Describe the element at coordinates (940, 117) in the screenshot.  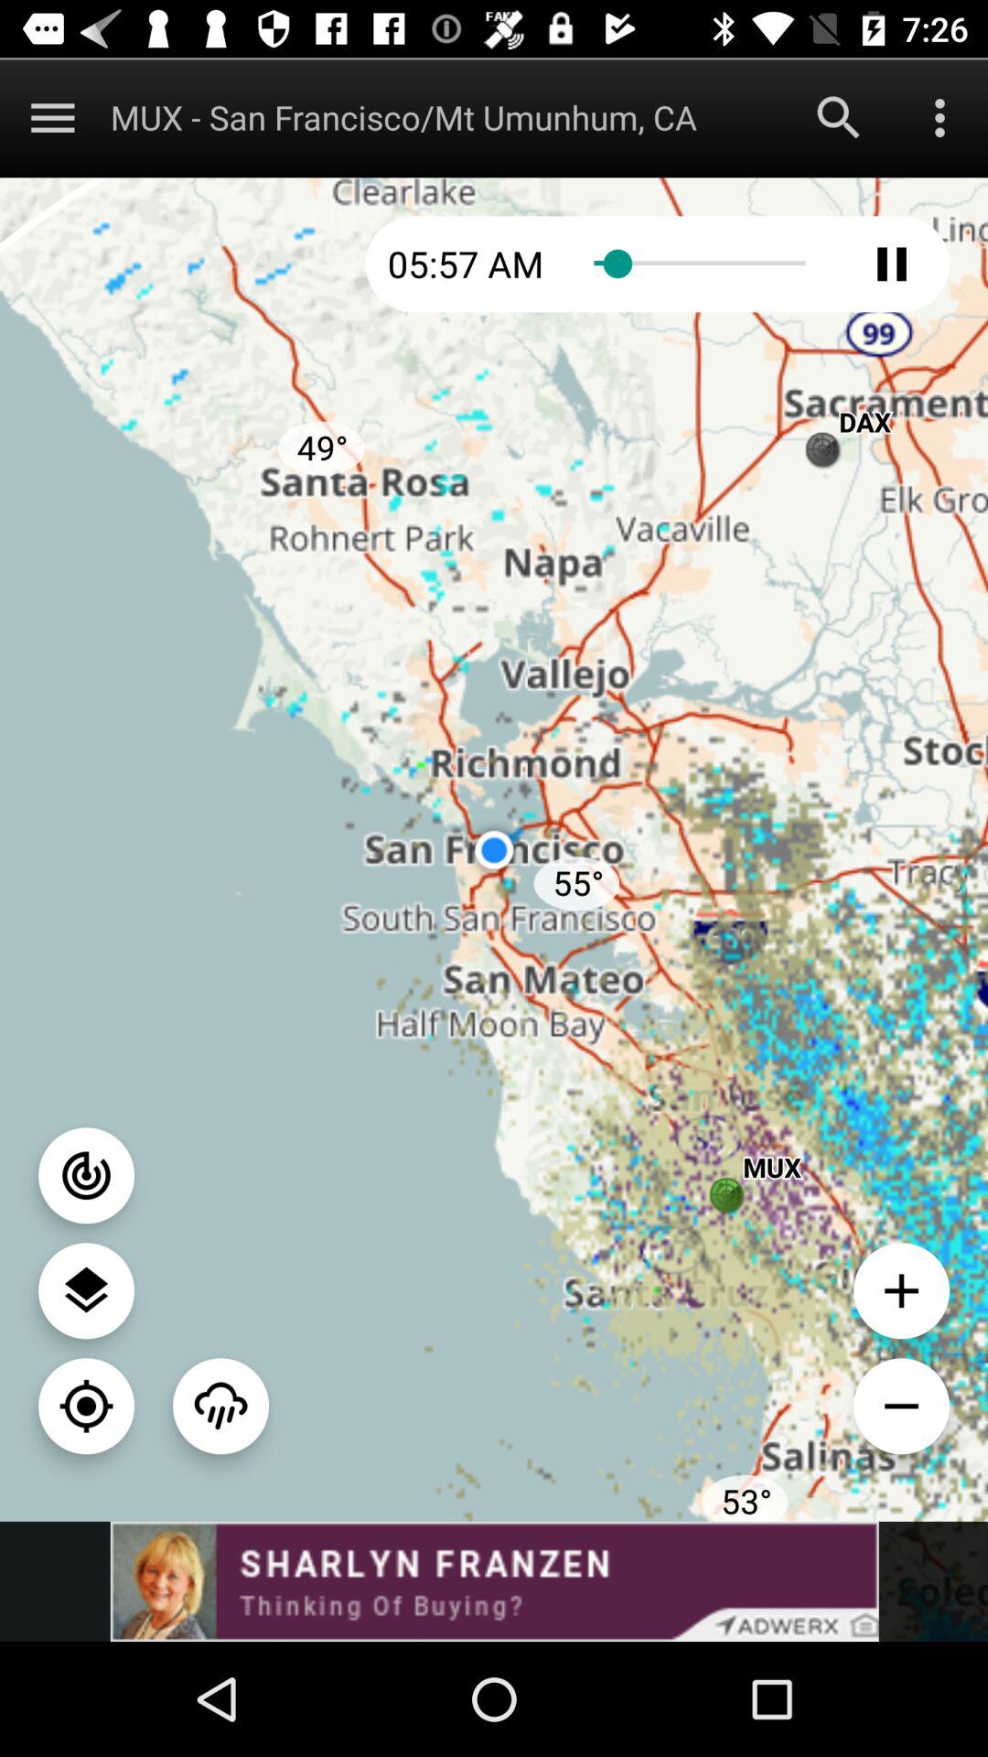
I see `click in three dots to open menu` at that location.